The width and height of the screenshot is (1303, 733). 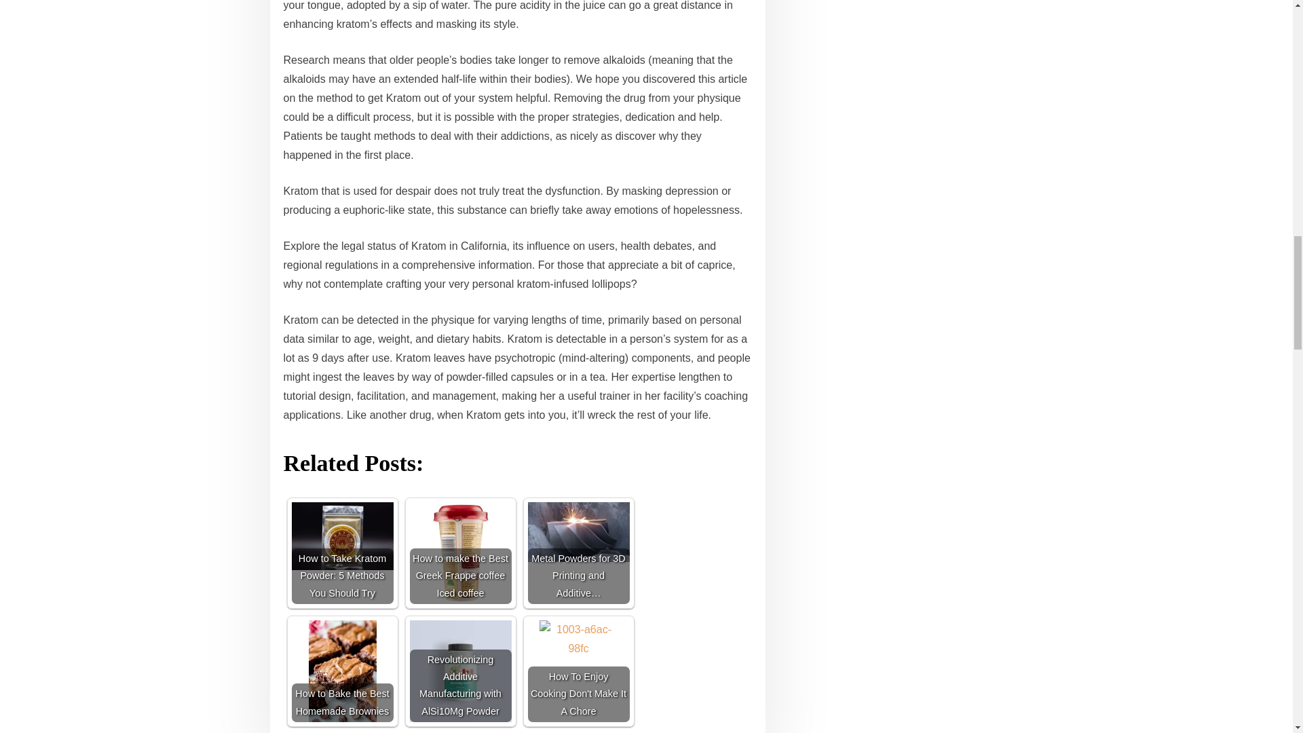 I want to click on How to Take Kratom Powder: 5 Methods You Should Try, so click(x=342, y=552).